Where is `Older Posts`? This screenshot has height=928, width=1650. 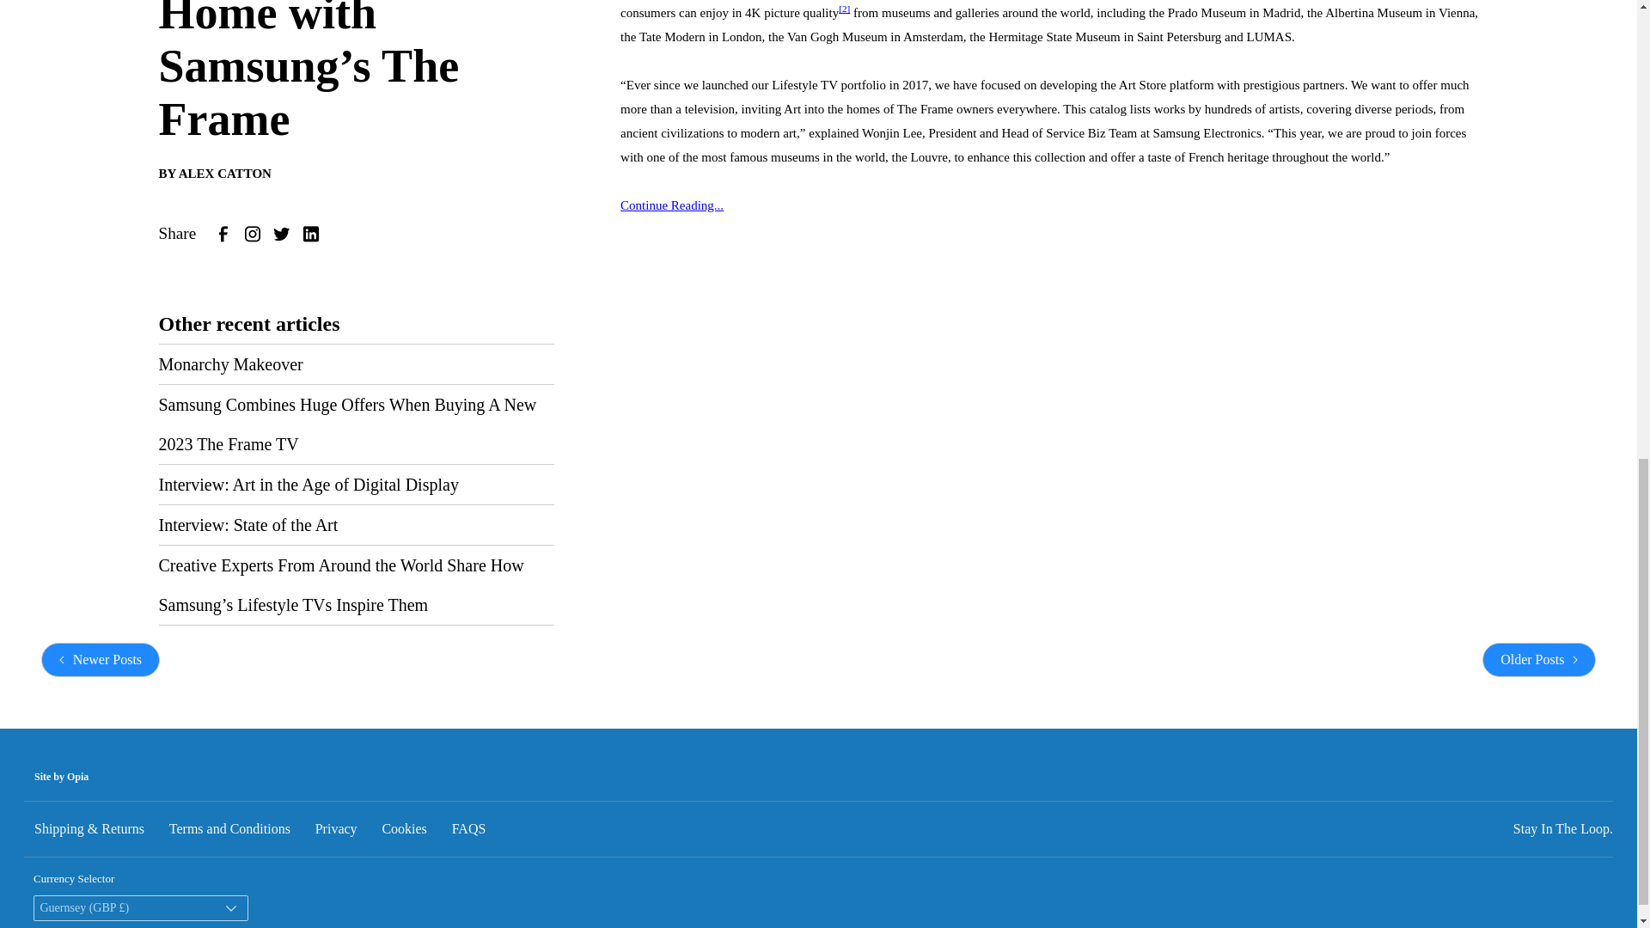
Older Posts is located at coordinates (1538, 660).